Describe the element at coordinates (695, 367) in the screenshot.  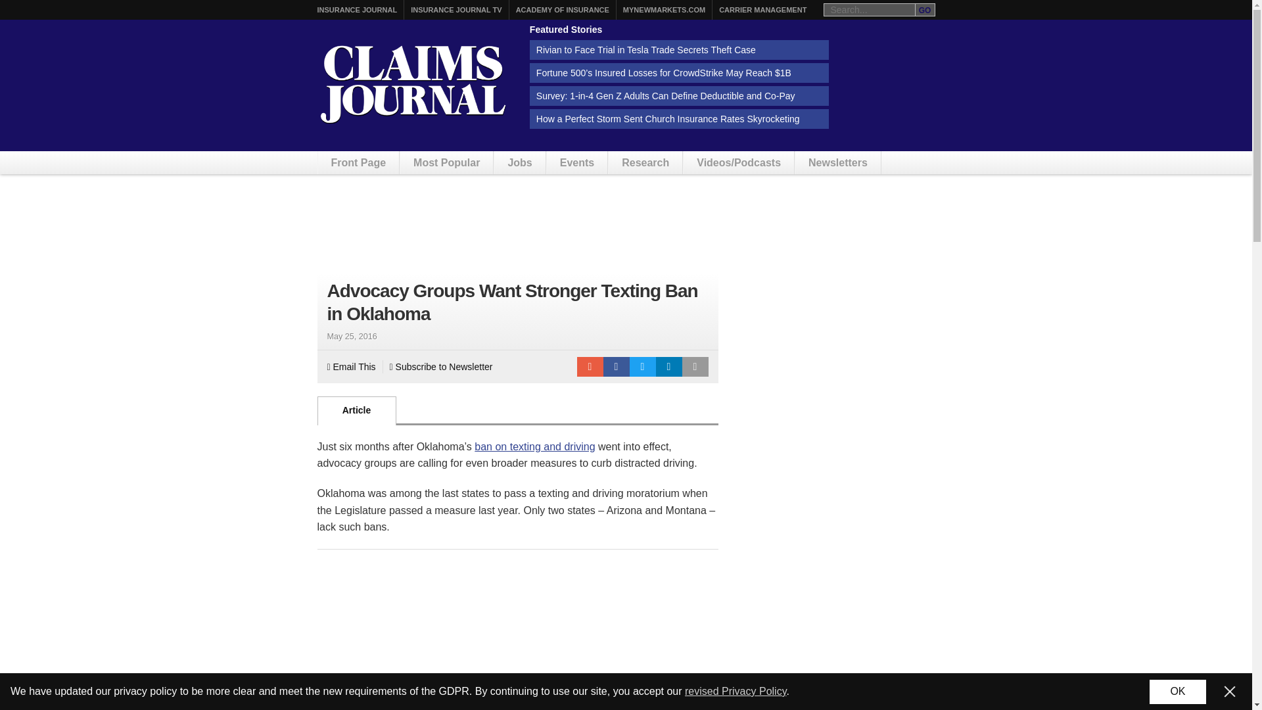
I see `Print Article` at that location.